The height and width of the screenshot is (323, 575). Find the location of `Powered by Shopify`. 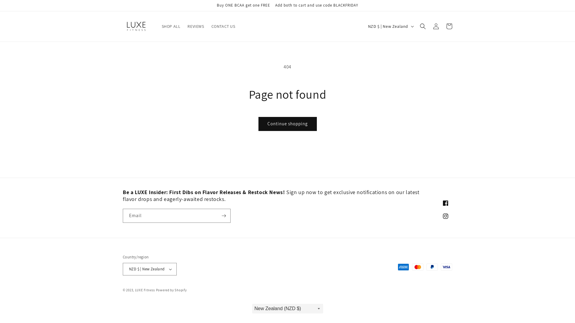

Powered by Shopify is located at coordinates (171, 290).